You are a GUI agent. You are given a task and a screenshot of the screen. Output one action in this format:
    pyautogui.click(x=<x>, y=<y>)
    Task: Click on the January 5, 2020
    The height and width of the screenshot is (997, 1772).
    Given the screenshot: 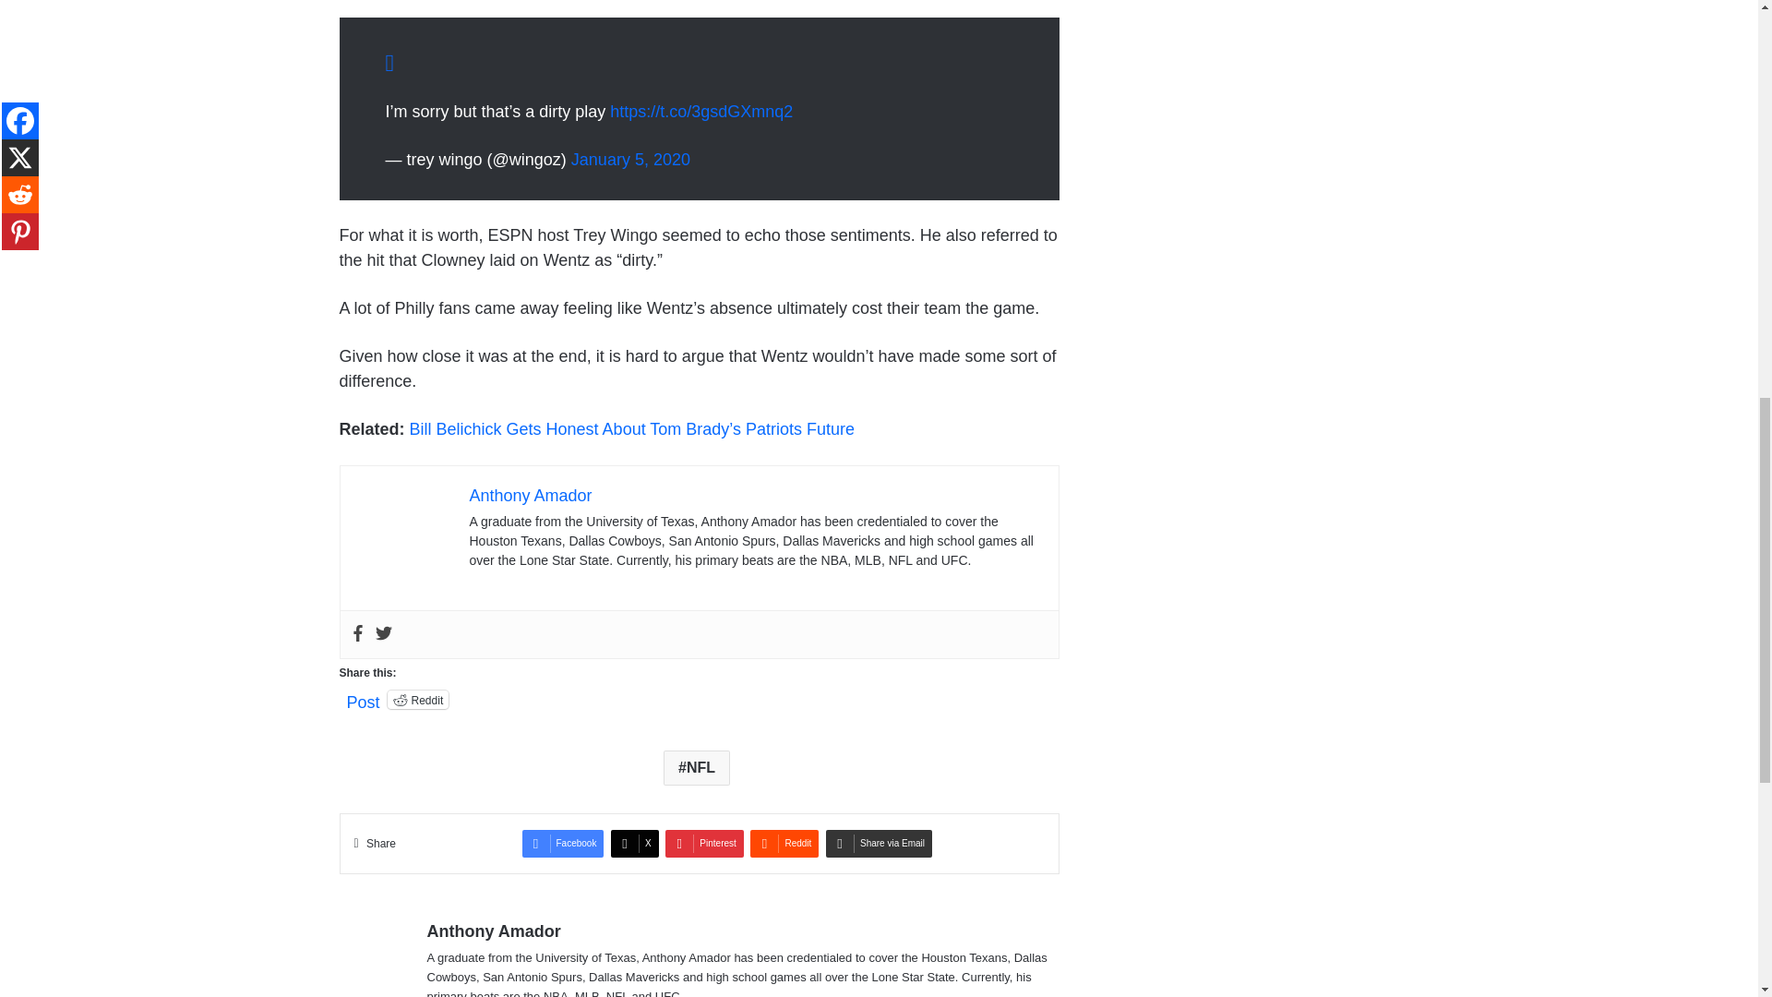 What is the action you would take?
    pyautogui.click(x=630, y=159)
    